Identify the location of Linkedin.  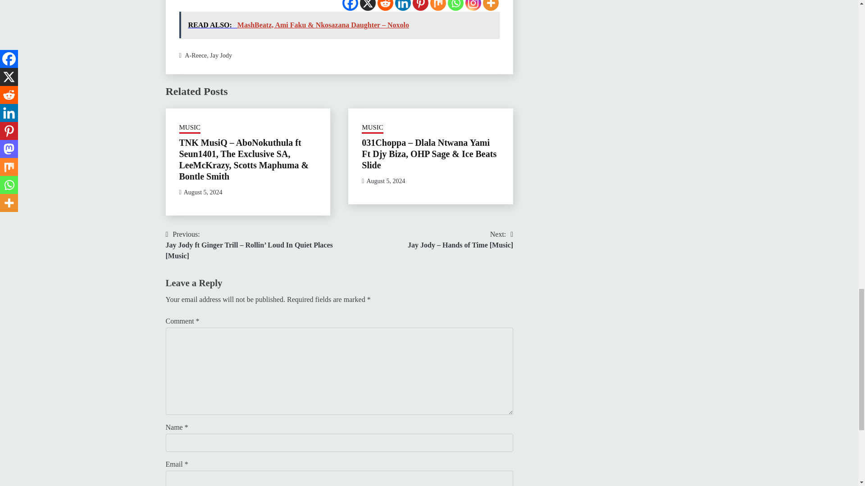
(403, 5).